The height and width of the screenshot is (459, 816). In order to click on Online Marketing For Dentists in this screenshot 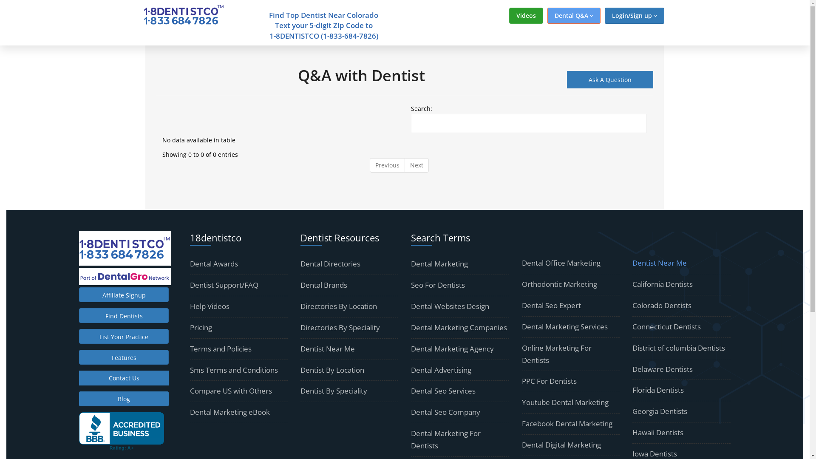, I will do `click(557, 354)`.